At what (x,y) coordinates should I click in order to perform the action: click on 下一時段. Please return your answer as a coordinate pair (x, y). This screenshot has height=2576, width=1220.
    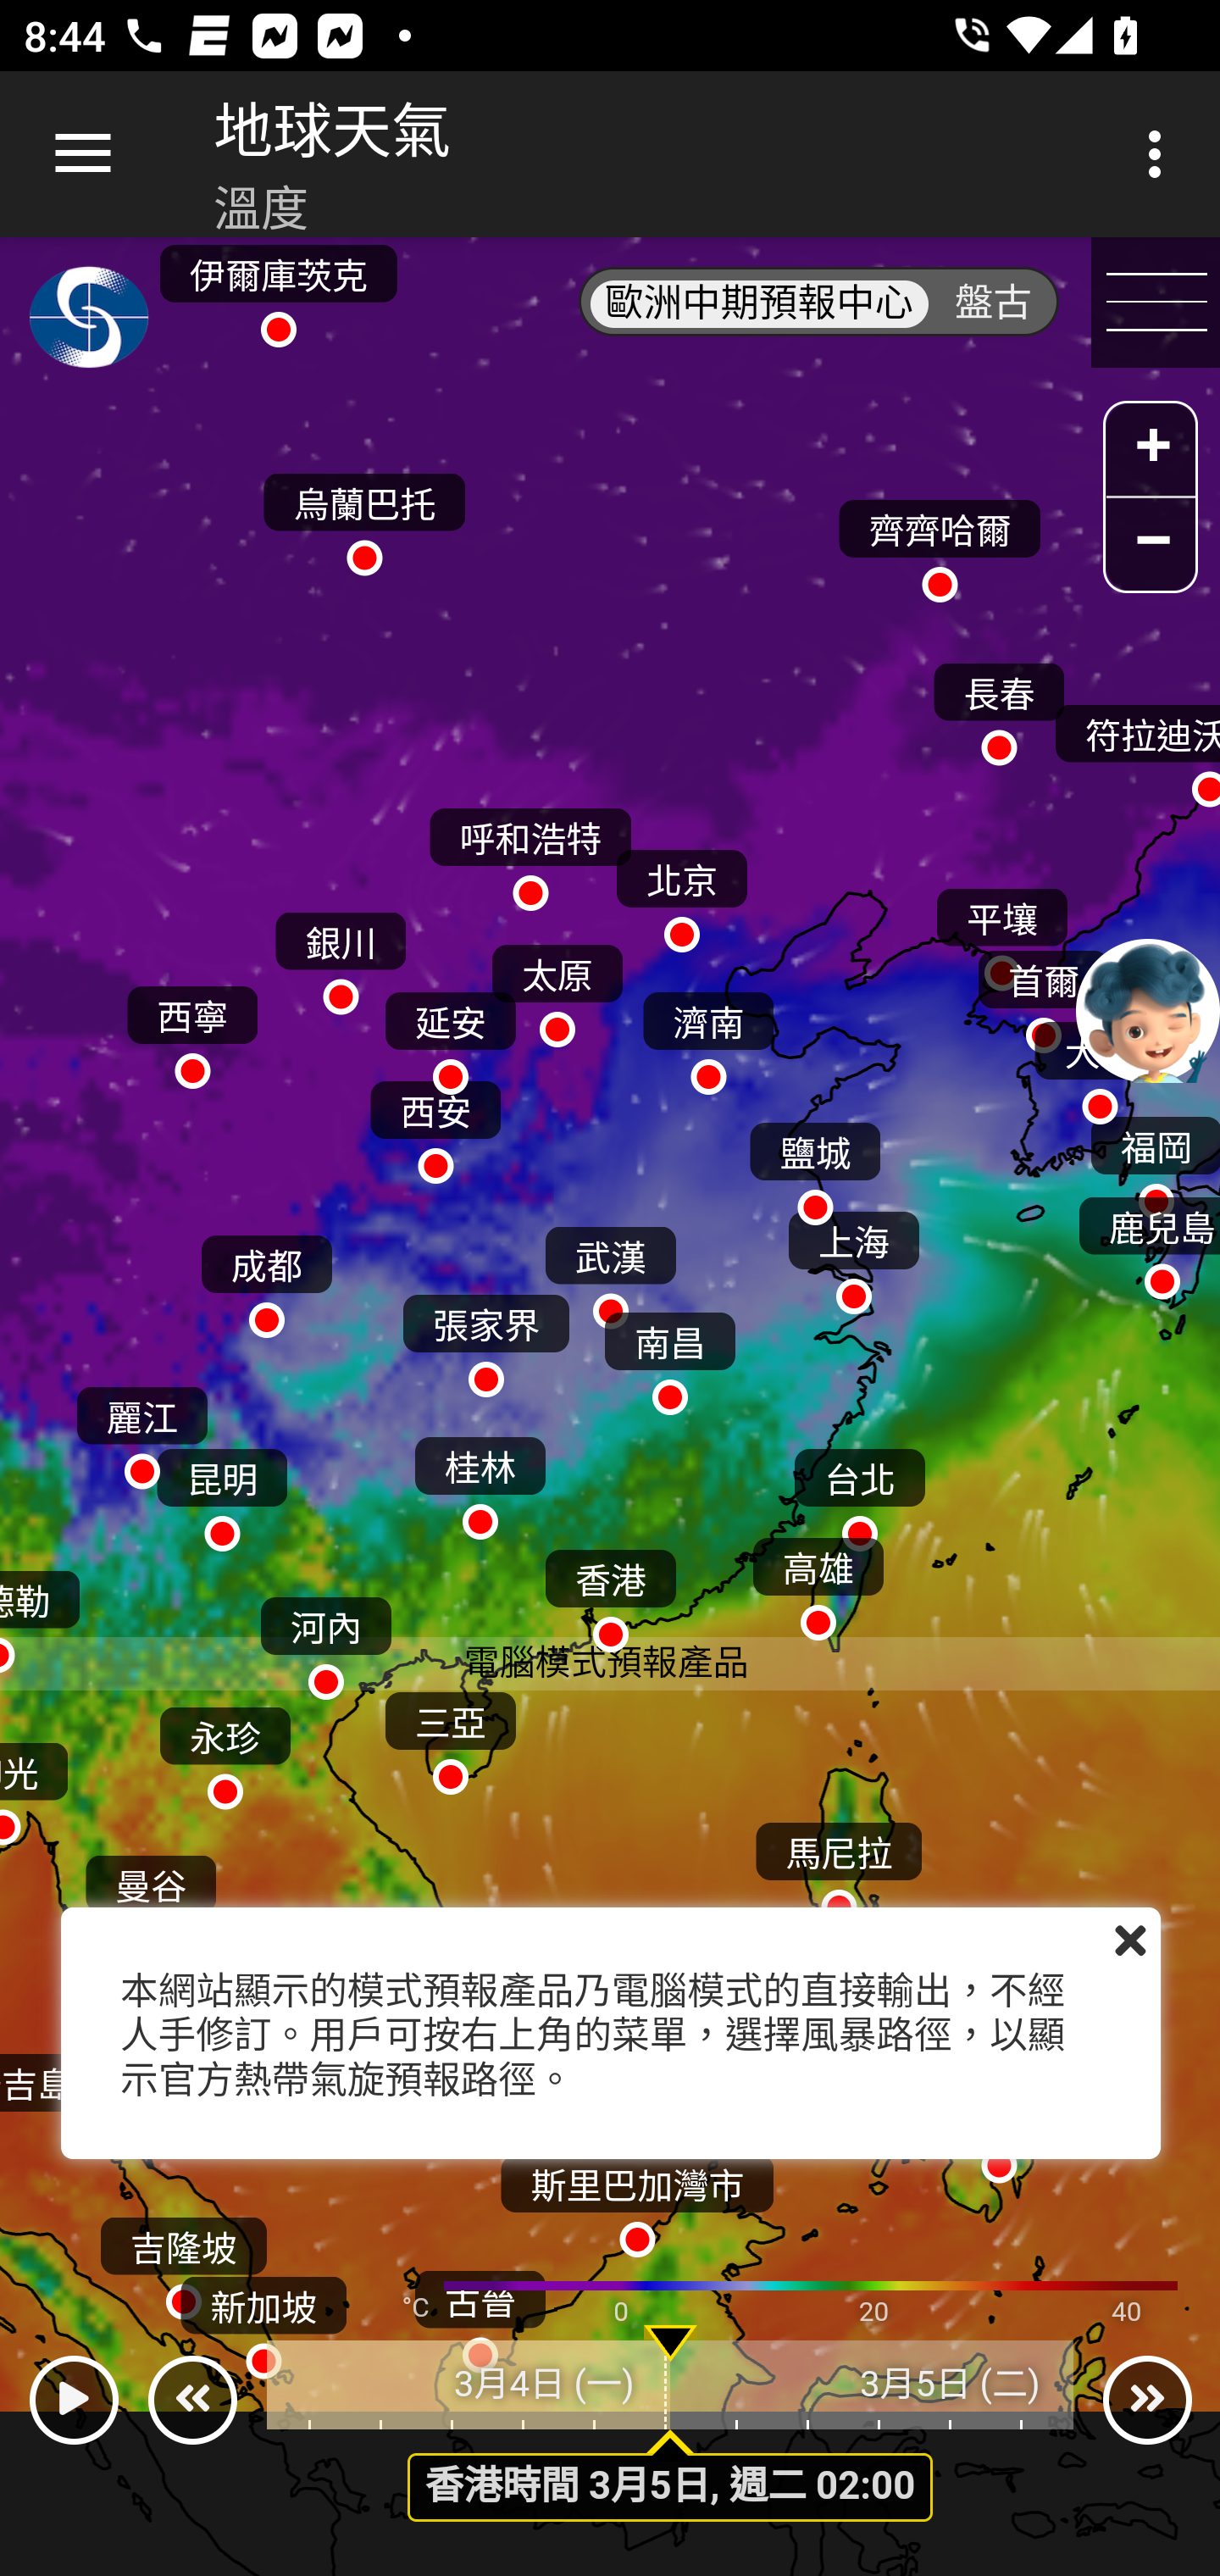
    Looking at the image, I should click on (1148, 2401).